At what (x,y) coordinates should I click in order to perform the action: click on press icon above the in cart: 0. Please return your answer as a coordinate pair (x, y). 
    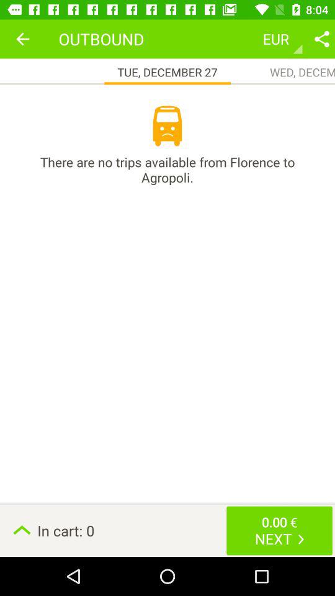
    Looking at the image, I should click on (167, 169).